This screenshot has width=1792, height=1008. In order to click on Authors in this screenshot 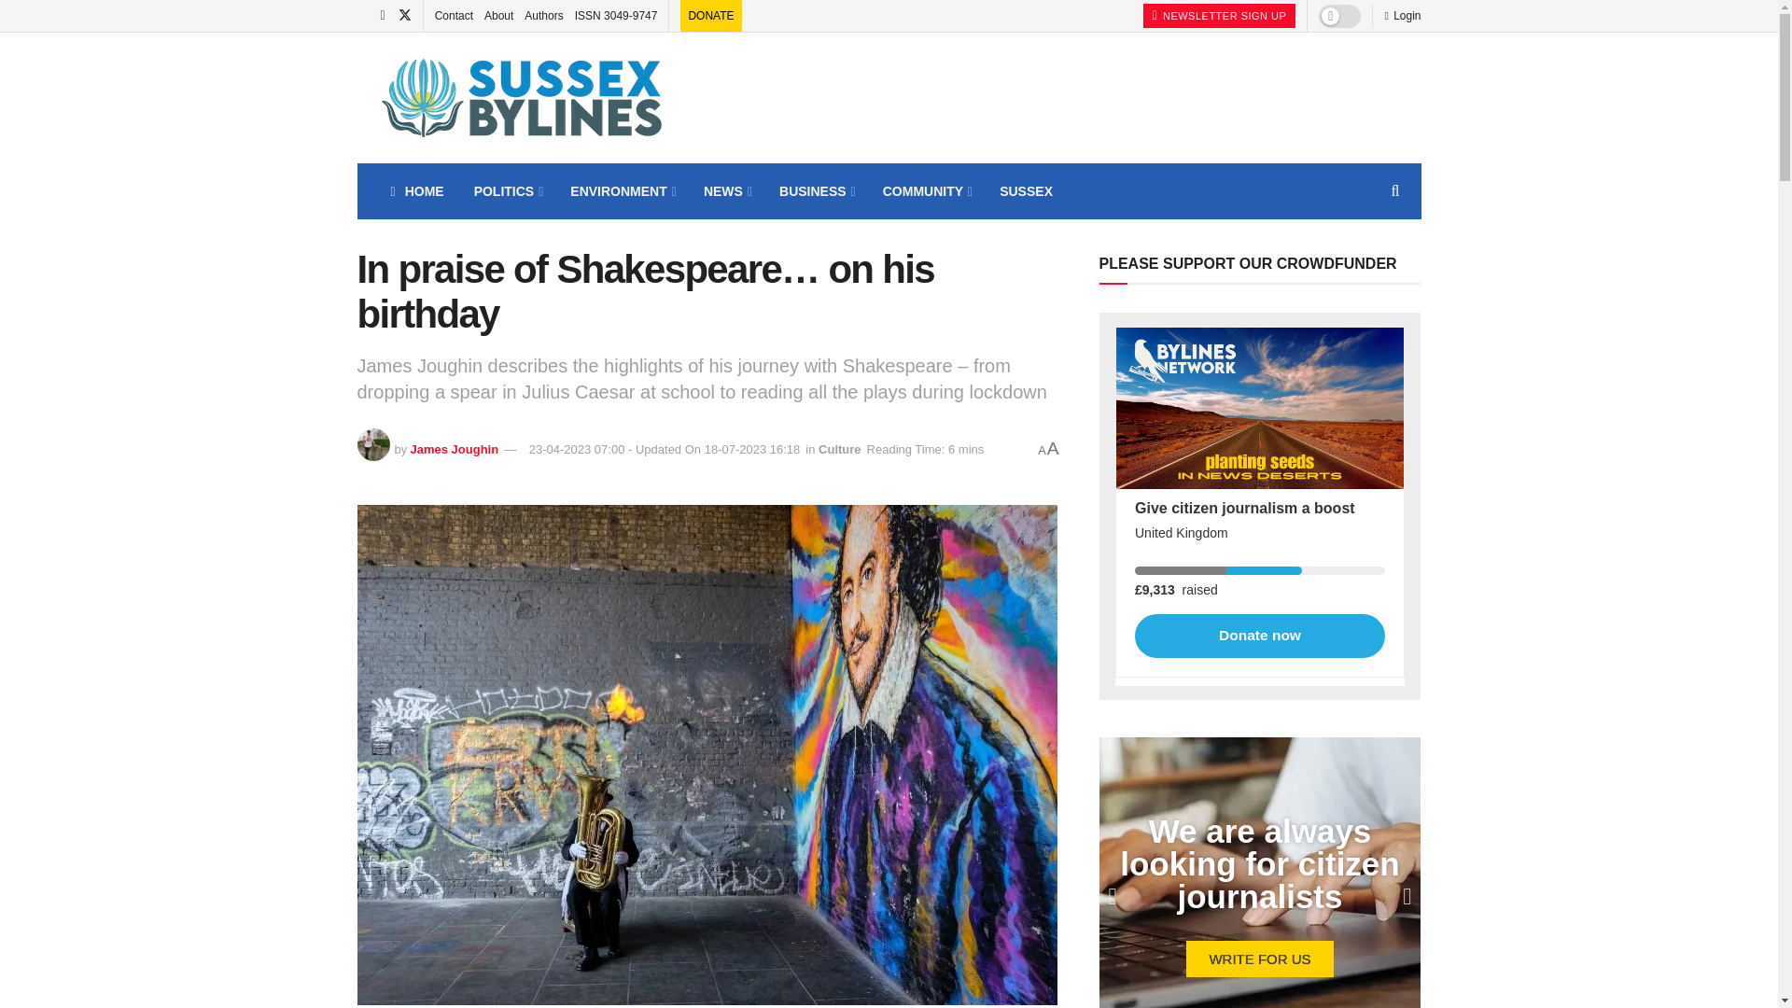, I will do `click(543, 15)`.